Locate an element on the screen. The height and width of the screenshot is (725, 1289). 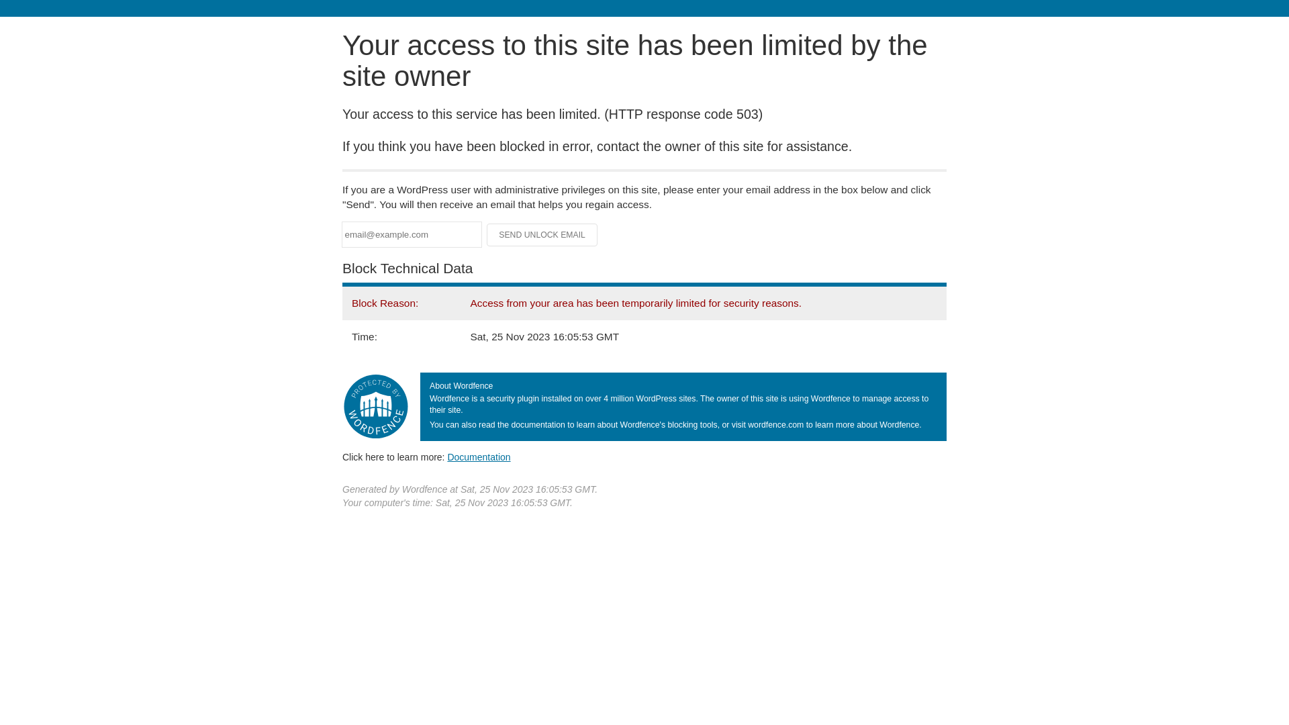
Documentation is located at coordinates (479, 457).